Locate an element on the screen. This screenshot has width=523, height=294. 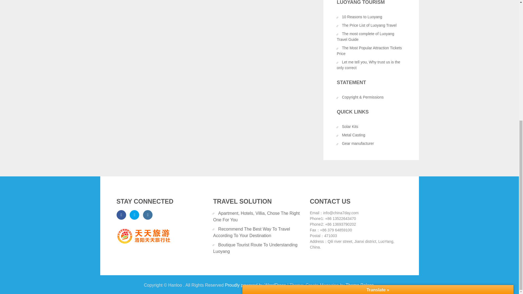
The most complete of Luoyang Travel Guide is located at coordinates (366, 36).